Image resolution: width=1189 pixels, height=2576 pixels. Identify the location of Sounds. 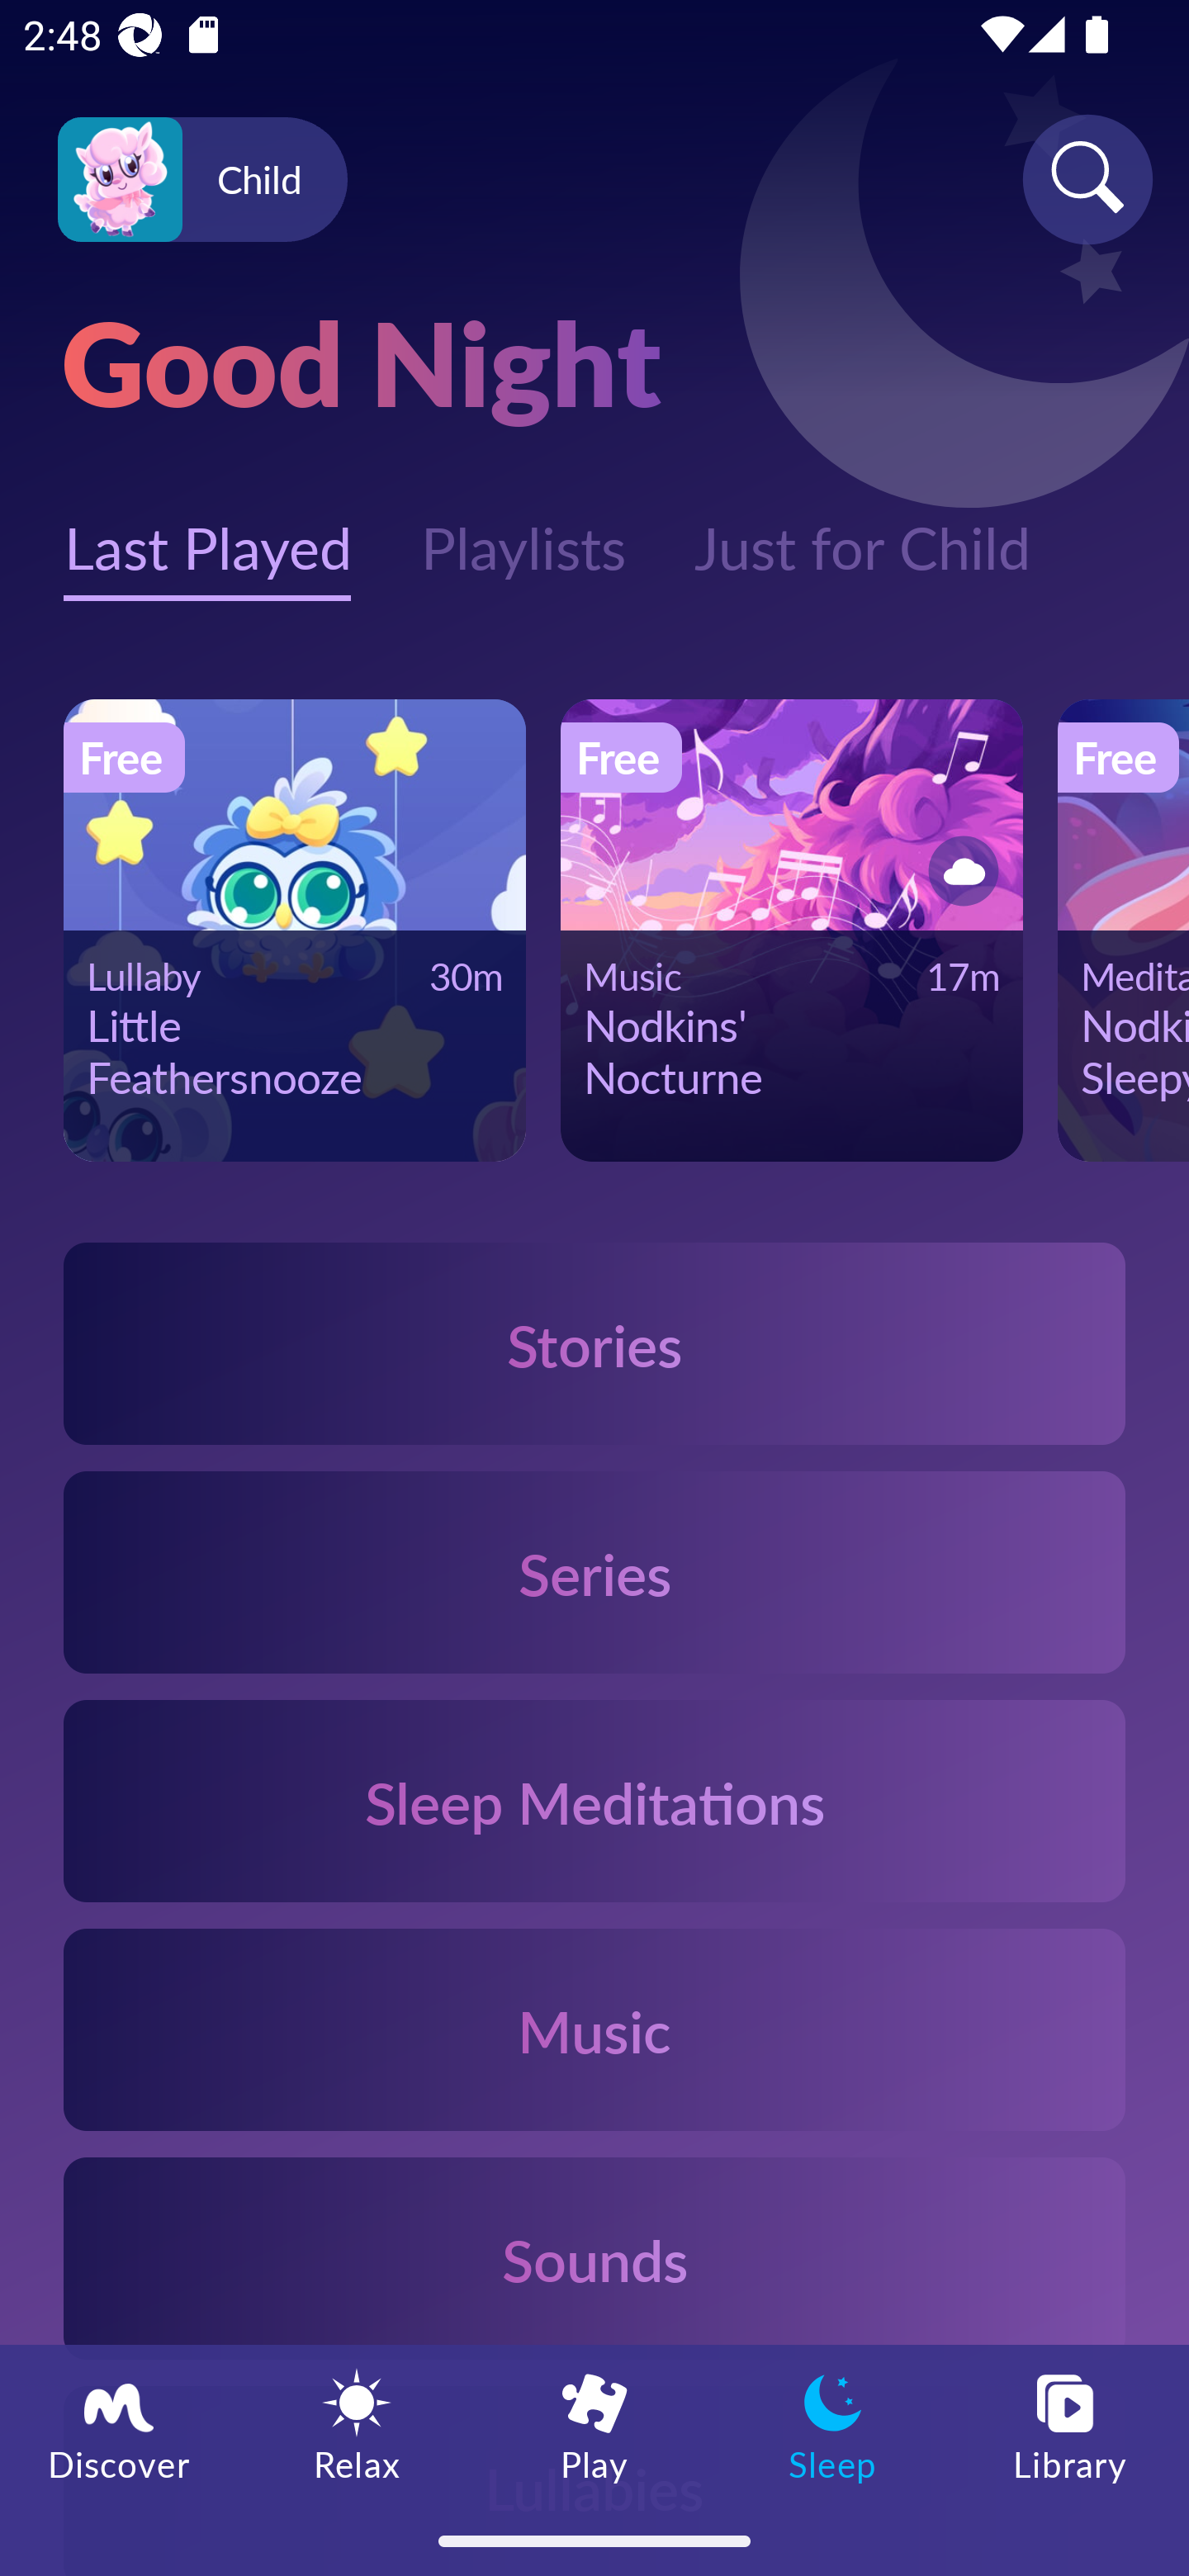
(594, 2257).